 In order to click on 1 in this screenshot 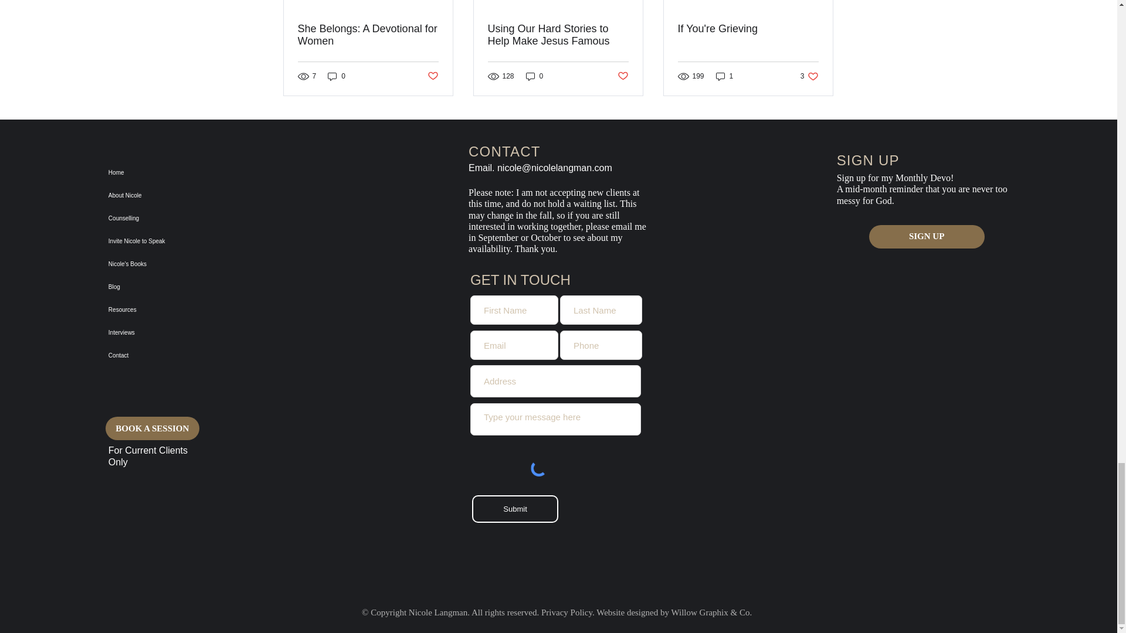, I will do `click(725, 76)`.